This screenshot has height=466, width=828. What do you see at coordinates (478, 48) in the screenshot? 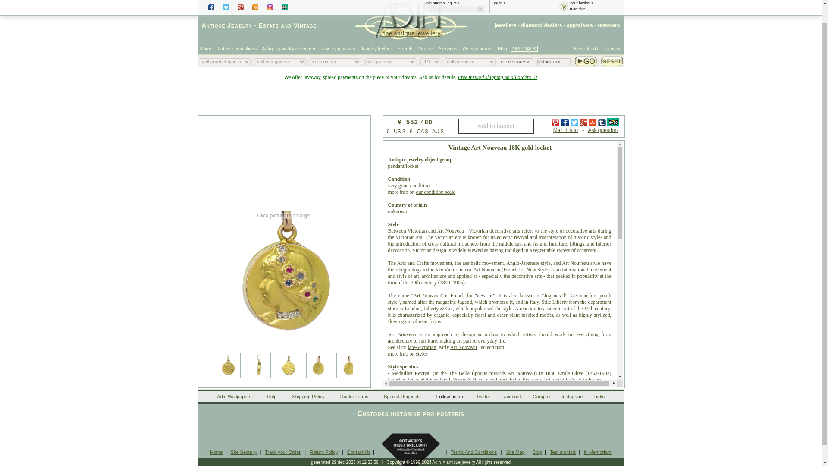
I see `Weekly herald` at bounding box center [478, 48].